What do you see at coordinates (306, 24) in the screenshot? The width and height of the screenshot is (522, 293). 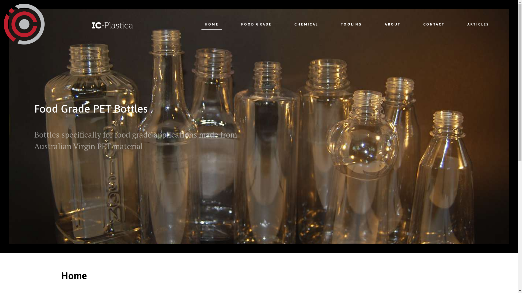 I see `CHEMICAL` at bounding box center [306, 24].